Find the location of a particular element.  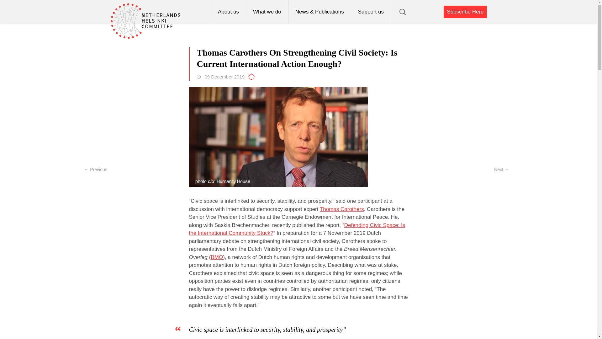

Defending Civic Space: Is the International Community Stuck? is located at coordinates (297, 229).